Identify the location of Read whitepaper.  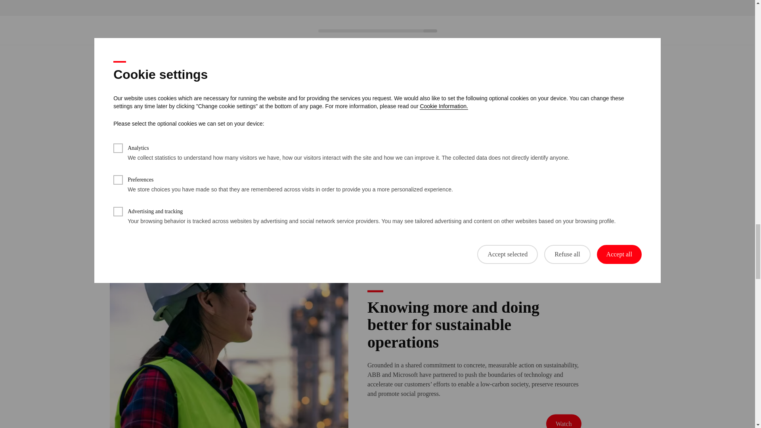
(356, 40).